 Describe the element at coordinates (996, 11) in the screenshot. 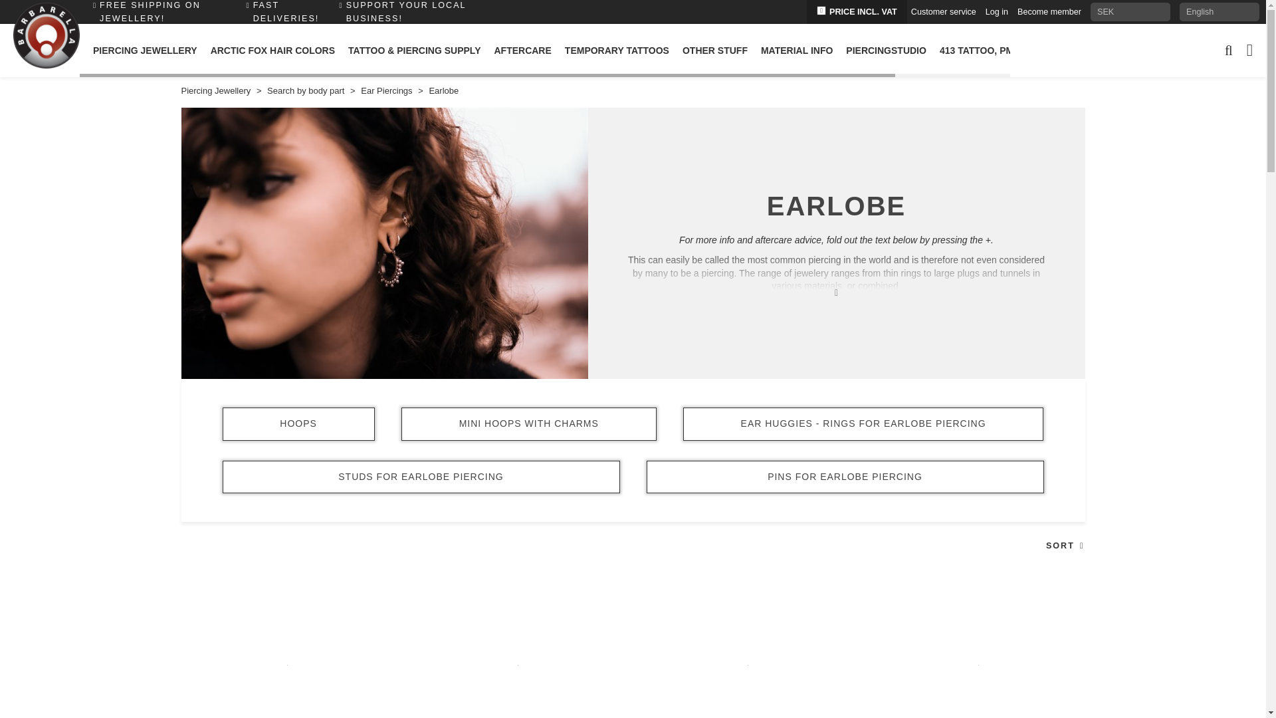

I see `Log in` at that location.